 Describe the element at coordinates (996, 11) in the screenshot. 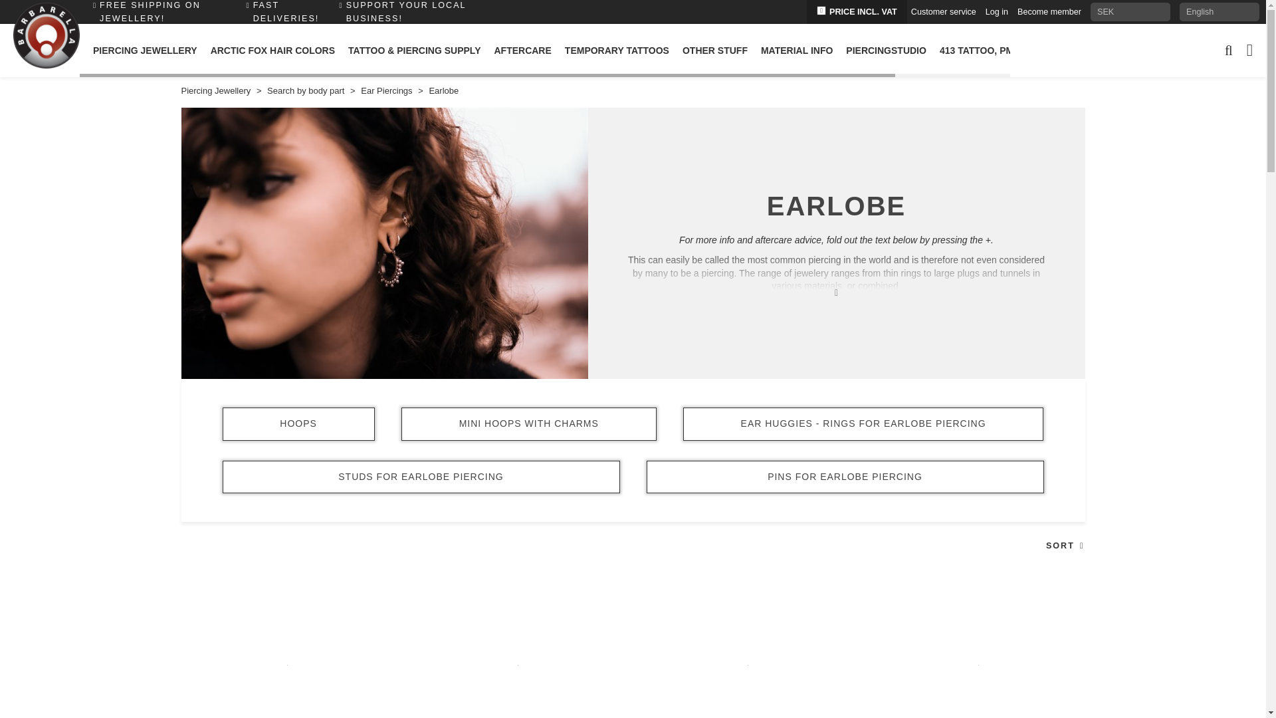

I see `Log in` at that location.